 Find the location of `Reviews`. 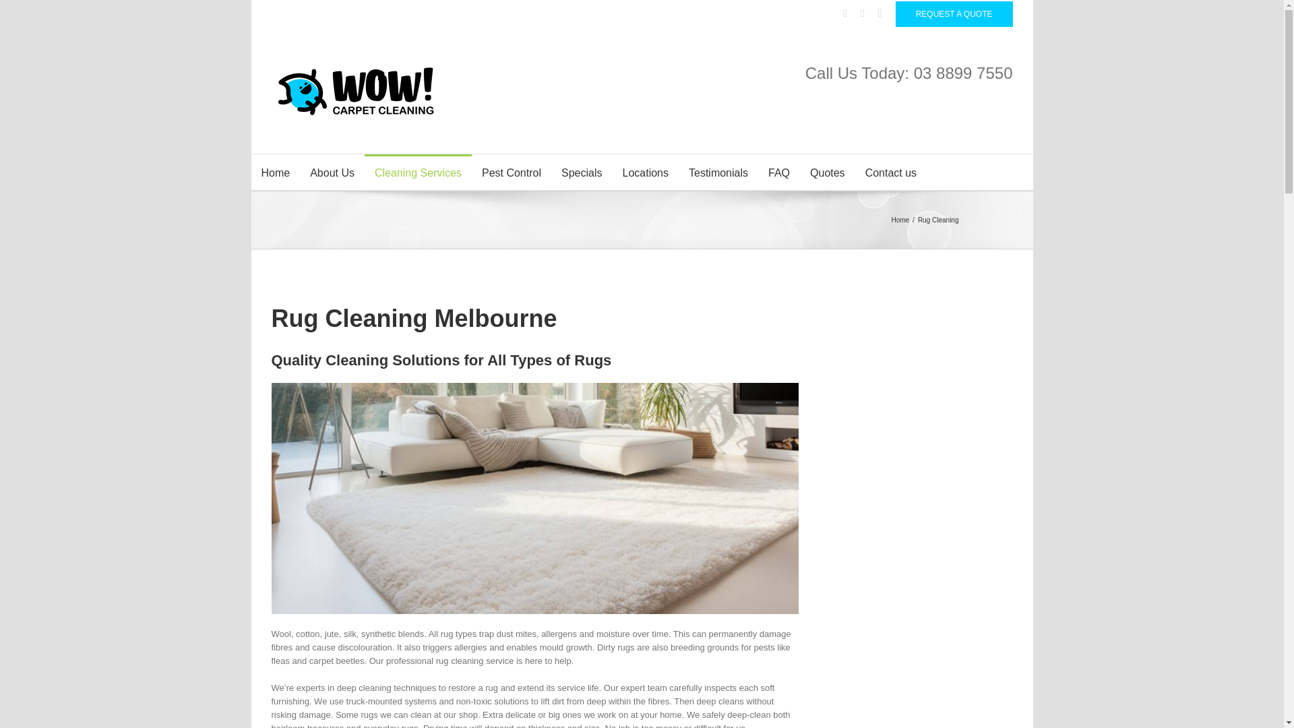

Reviews is located at coordinates (718, 171).